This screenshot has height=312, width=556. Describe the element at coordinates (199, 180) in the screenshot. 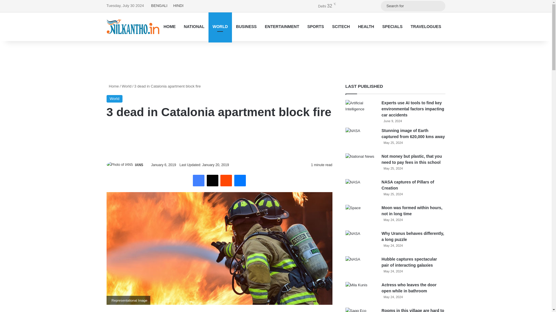

I see `Facebook` at that location.